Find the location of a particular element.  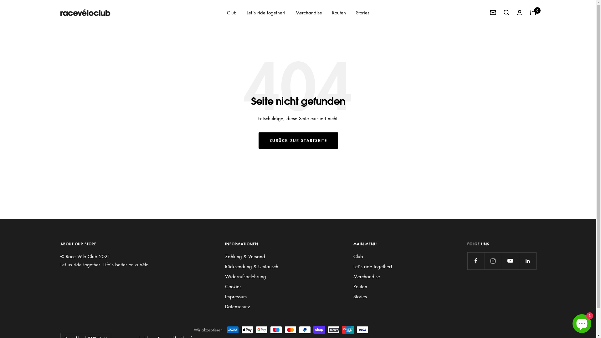

AT is located at coordinates (88, 334).